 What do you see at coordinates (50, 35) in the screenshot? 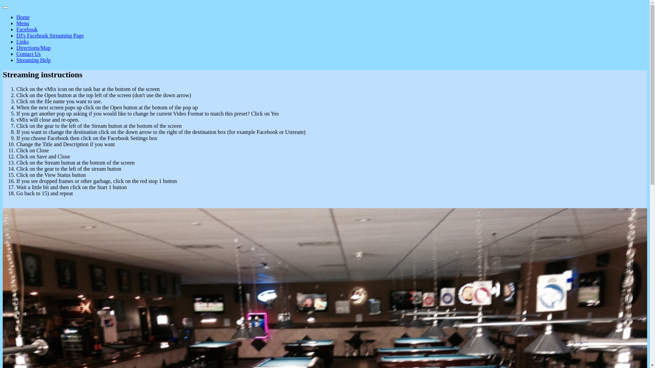
I see `DJ's Facebook Streaming Page` at bounding box center [50, 35].